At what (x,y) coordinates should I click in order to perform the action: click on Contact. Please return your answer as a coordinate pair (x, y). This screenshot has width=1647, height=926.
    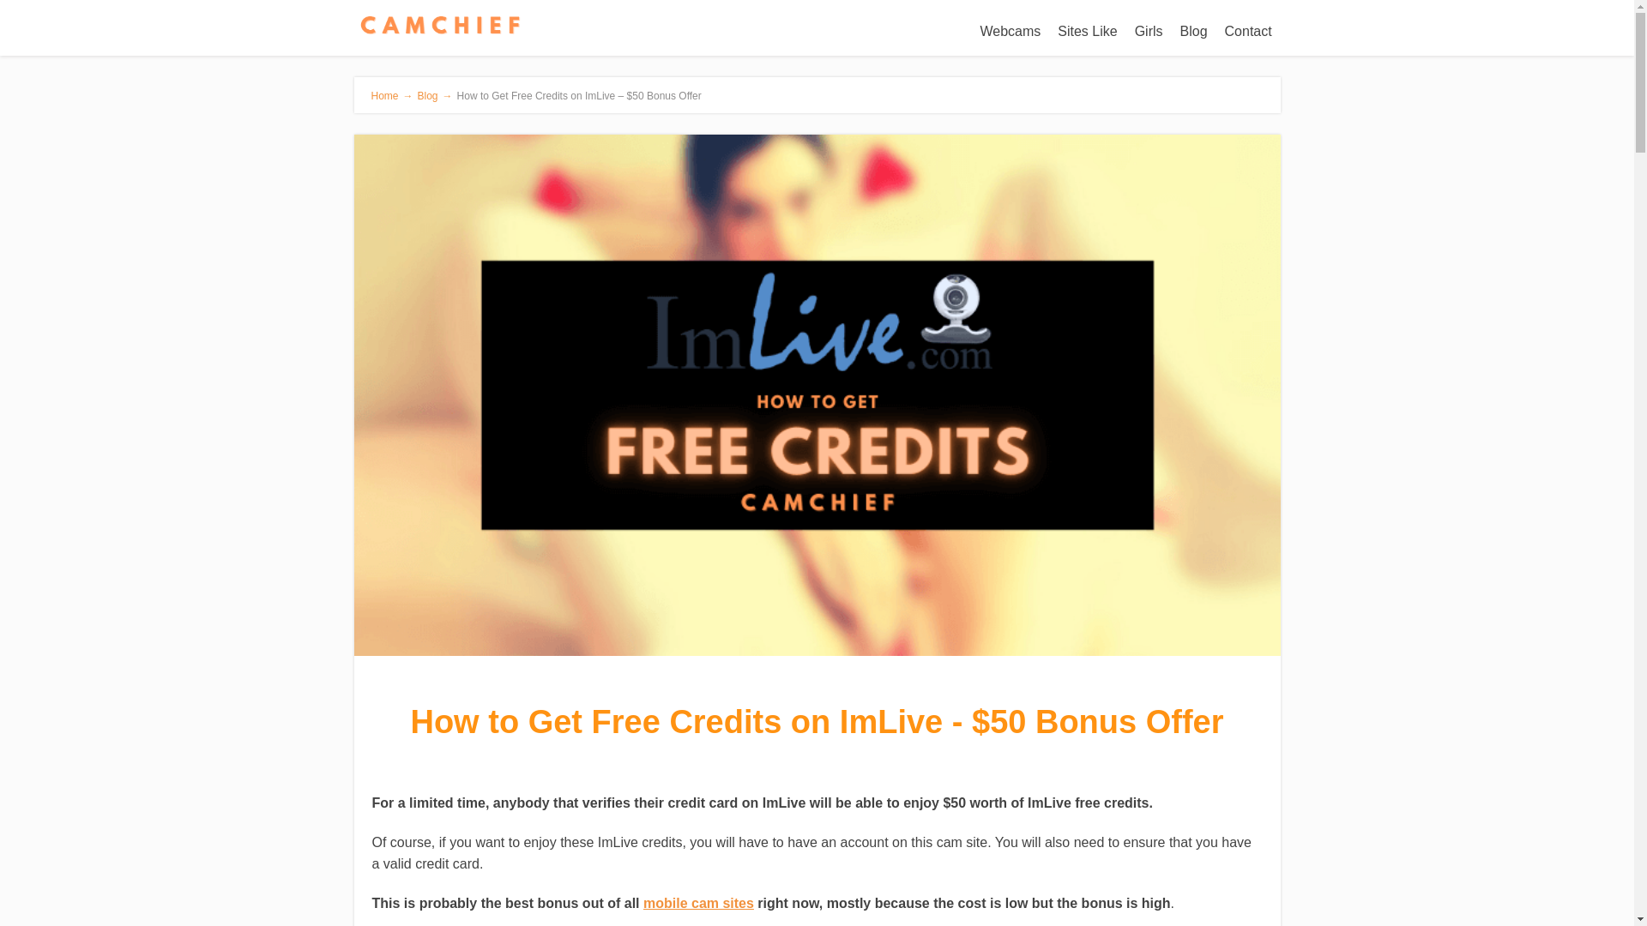
    Looking at the image, I should click on (1249, 32).